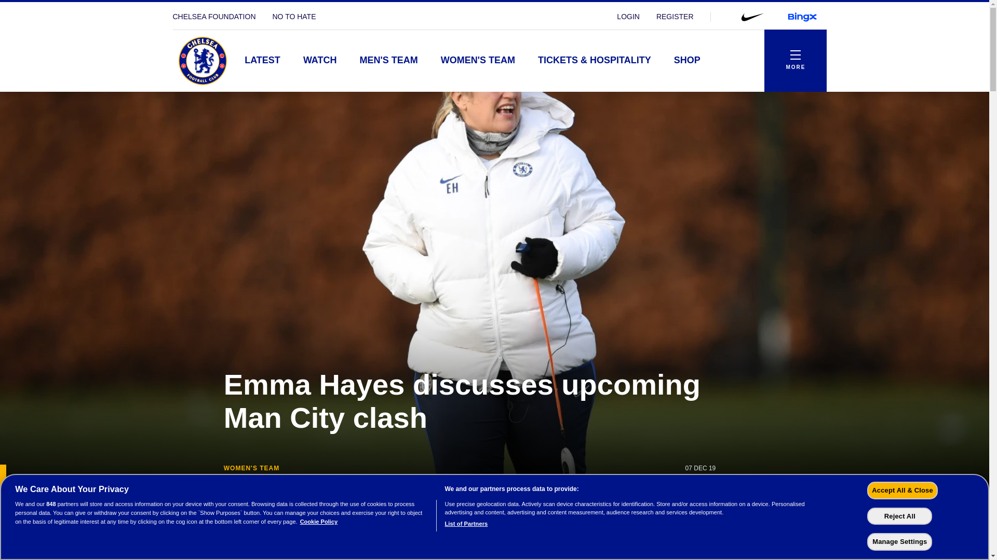  What do you see at coordinates (751, 17) in the screenshot?
I see `Nike` at bounding box center [751, 17].